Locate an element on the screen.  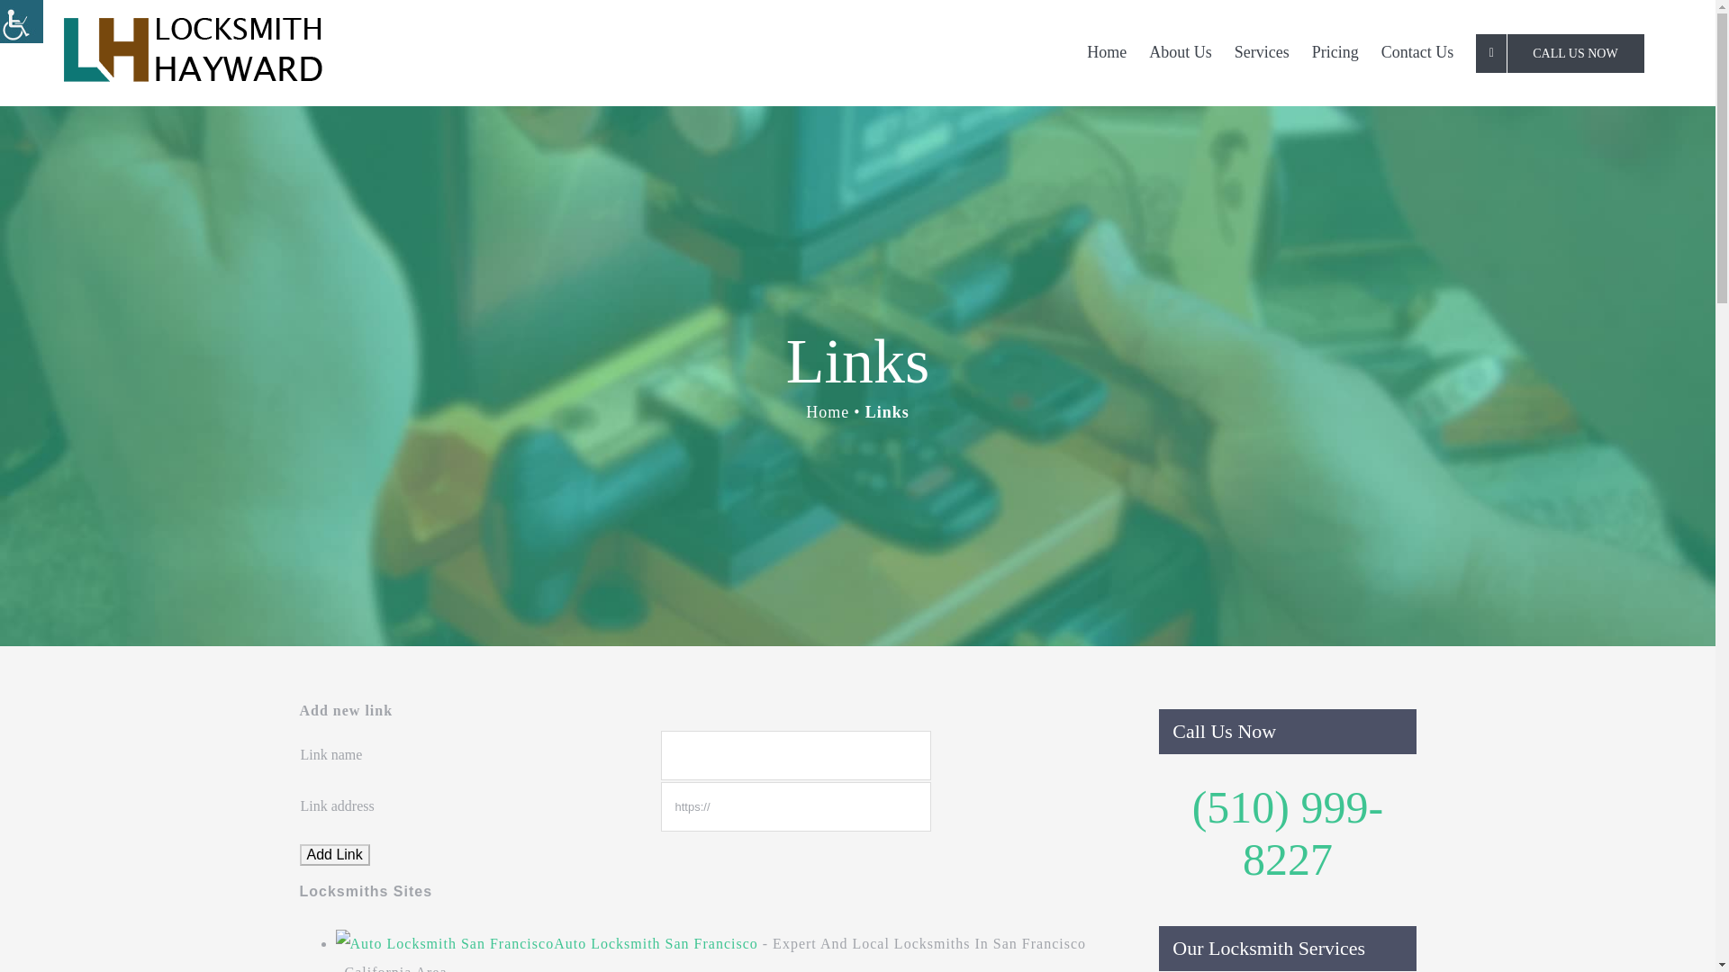
Add Link is located at coordinates (334, 855).